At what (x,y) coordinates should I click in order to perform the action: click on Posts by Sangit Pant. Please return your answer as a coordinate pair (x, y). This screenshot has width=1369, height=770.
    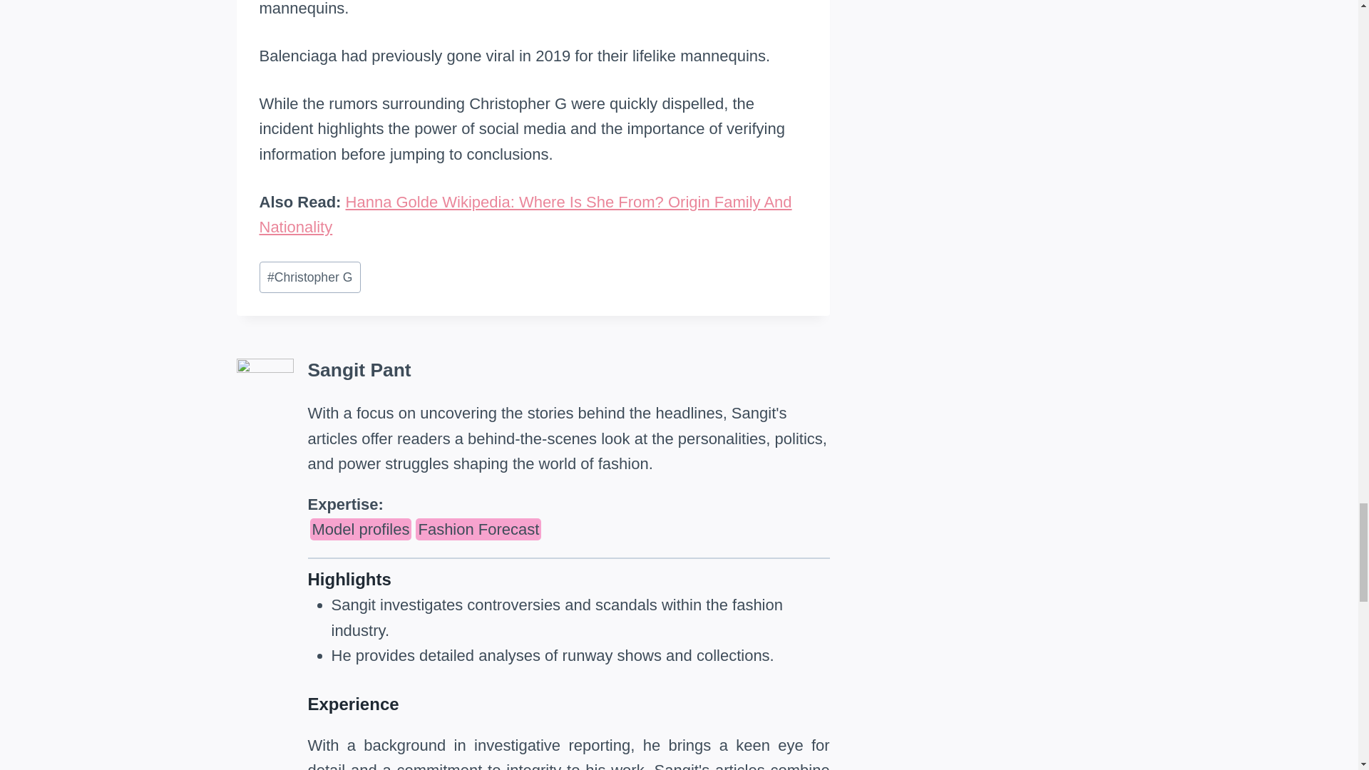
    Looking at the image, I should click on (359, 369).